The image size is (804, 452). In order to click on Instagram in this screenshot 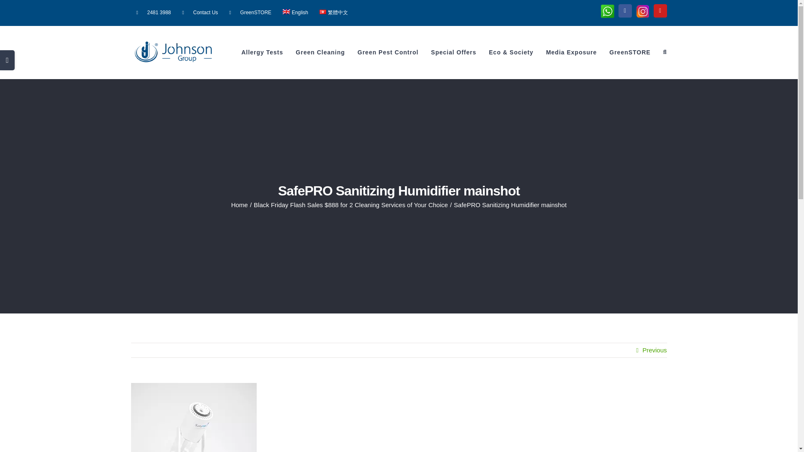, I will do `click(642, 11)`.